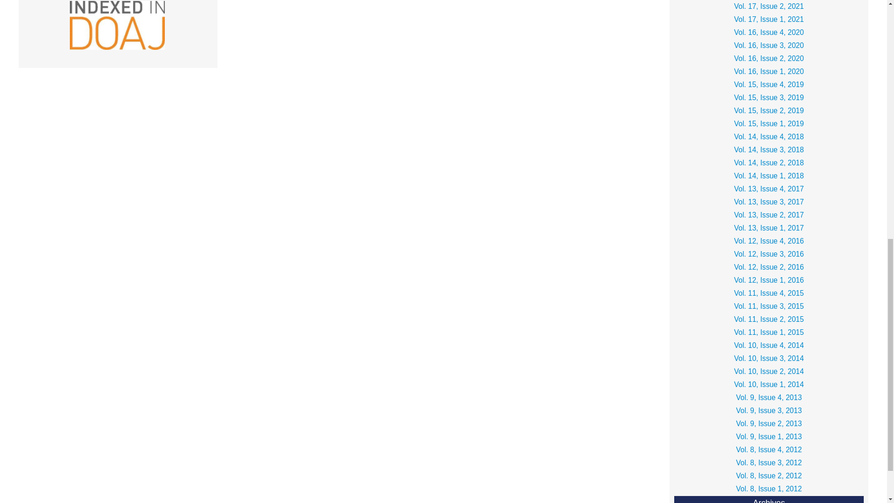 This screenshot has height=503, width=894. What do you see at coordinates (768, 72) in the screenshot?
I see `Vol. 16, Issue 1, 2020` at bounding box center [768, 72].